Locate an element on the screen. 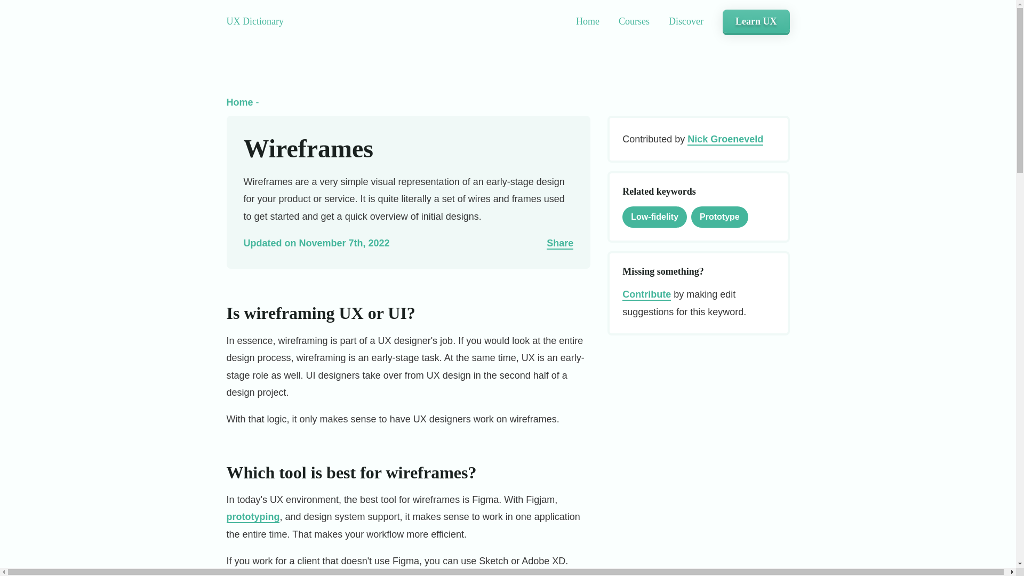 The height and width of the screenshot is (576, 1024). Nick Groeneveld is located at coordinates (725, 140).